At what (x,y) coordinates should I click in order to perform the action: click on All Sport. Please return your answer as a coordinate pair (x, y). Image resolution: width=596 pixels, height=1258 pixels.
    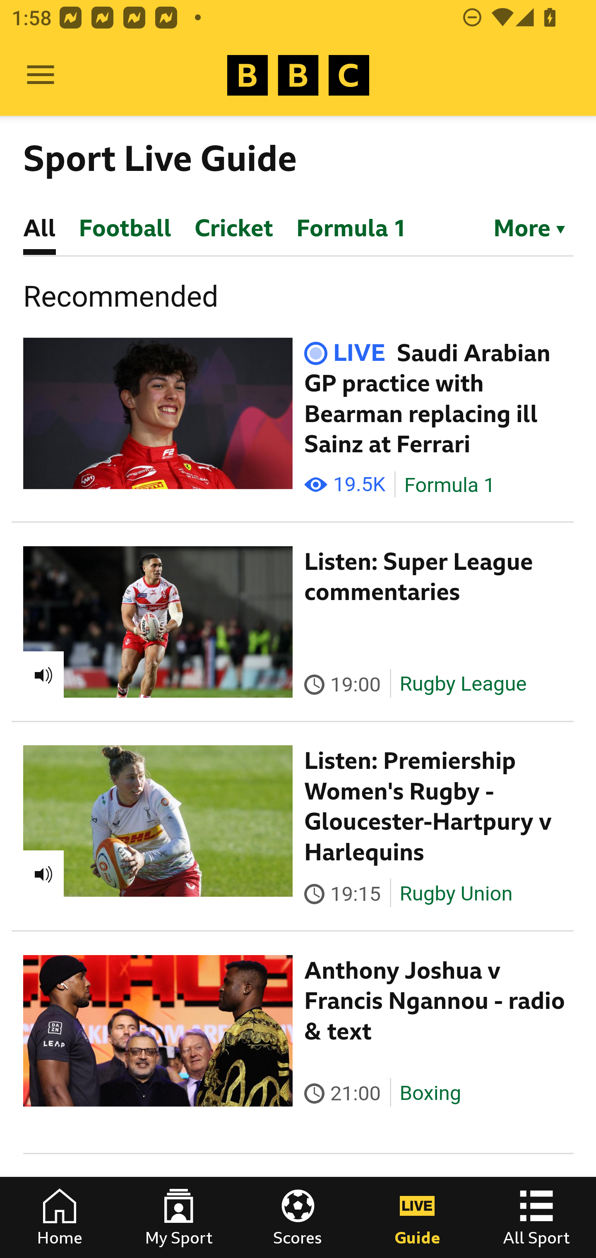
    Looking at the image, I should click on (536, 1217).